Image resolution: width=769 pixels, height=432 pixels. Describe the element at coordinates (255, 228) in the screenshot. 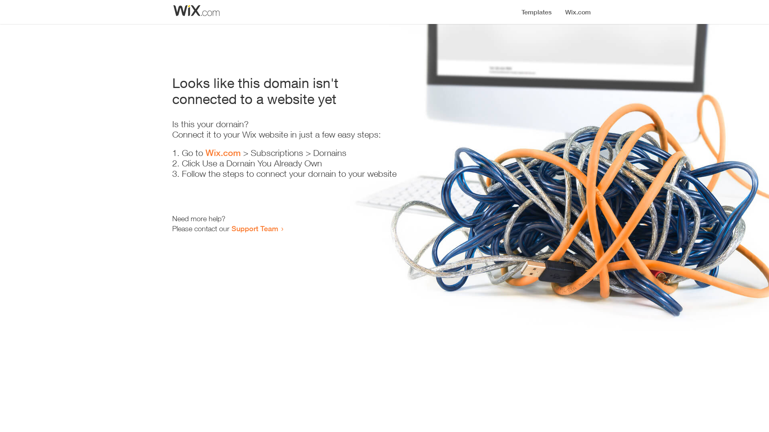

I see `Support Team` at that location.